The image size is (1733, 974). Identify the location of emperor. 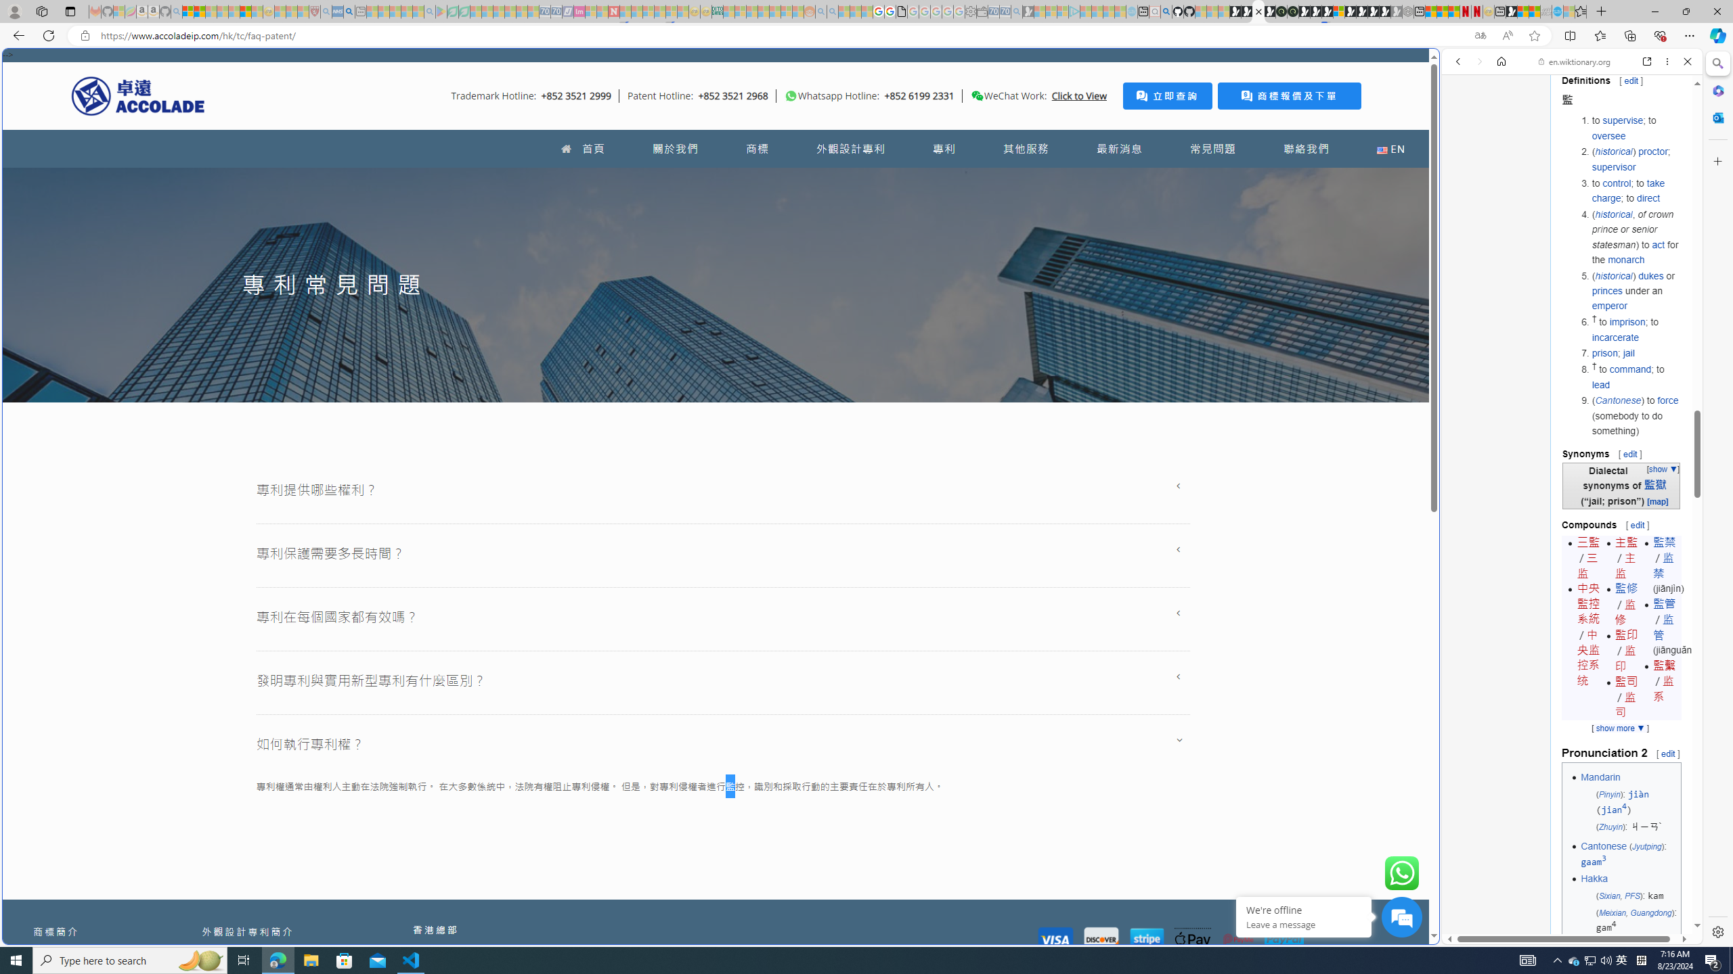
(1608, 306).